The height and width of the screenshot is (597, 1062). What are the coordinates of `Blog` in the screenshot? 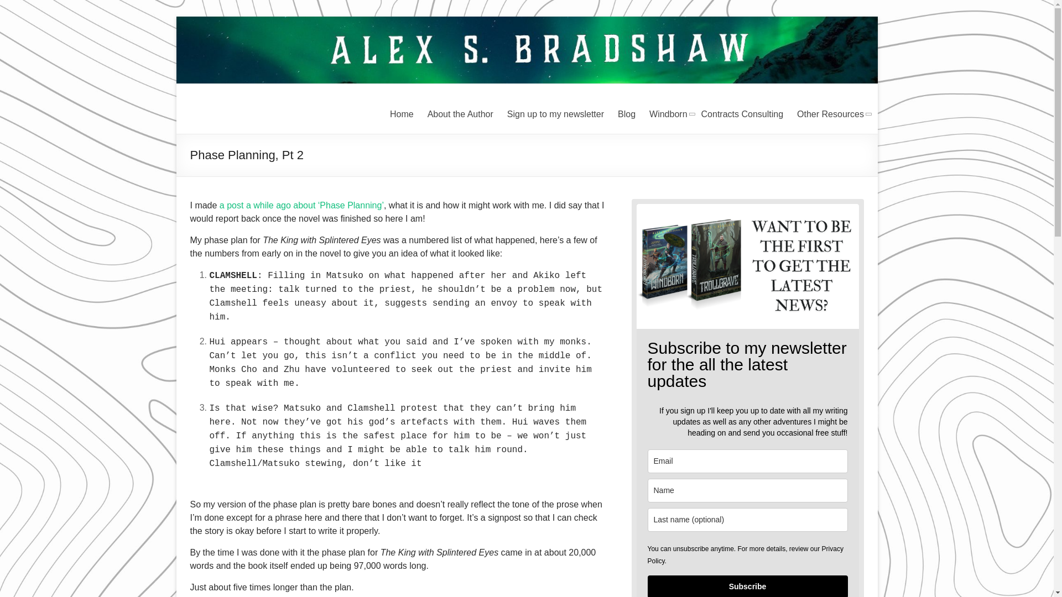 It's located at (626, 114).